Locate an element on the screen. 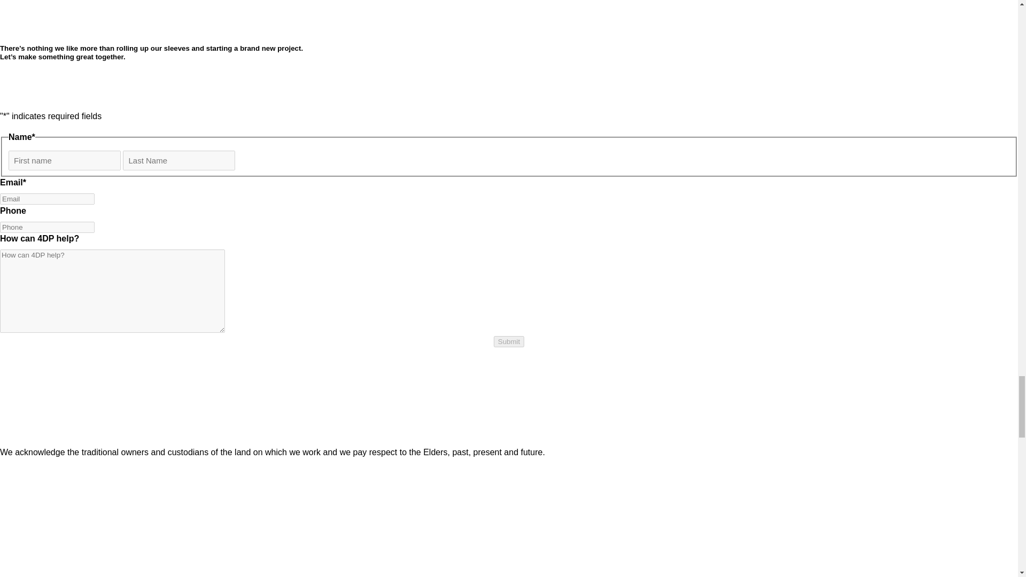 The height and width of the screenshot is (577, 1026). LinkedIn Logo is located at coordinates (53, 565).